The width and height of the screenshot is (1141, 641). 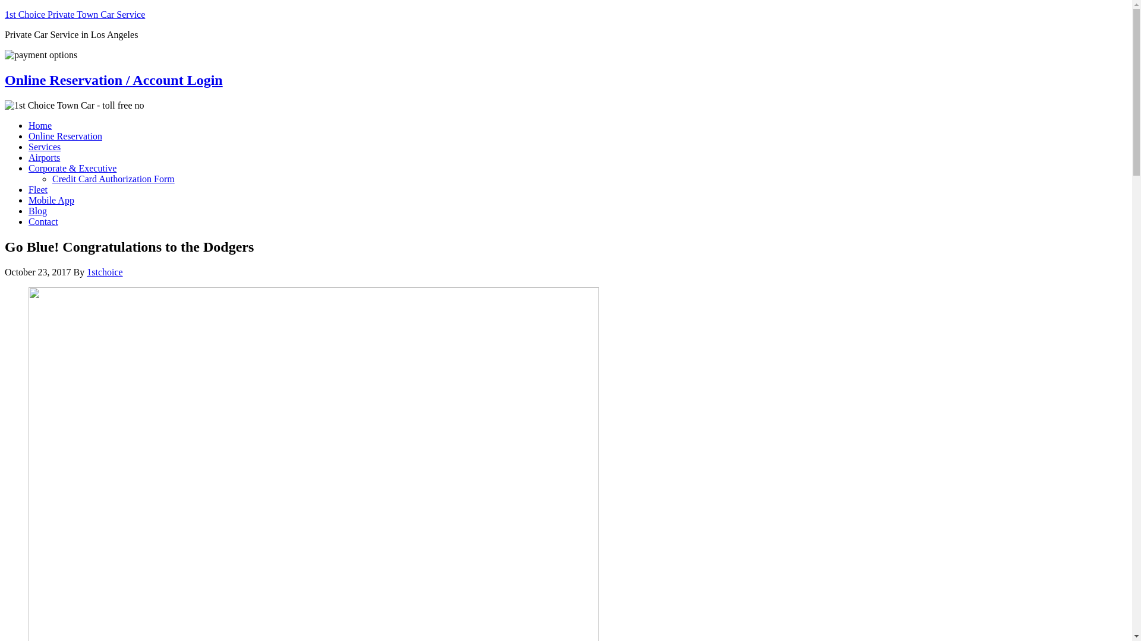 I want to click on Online Reservation, so click(x=65, y=137).